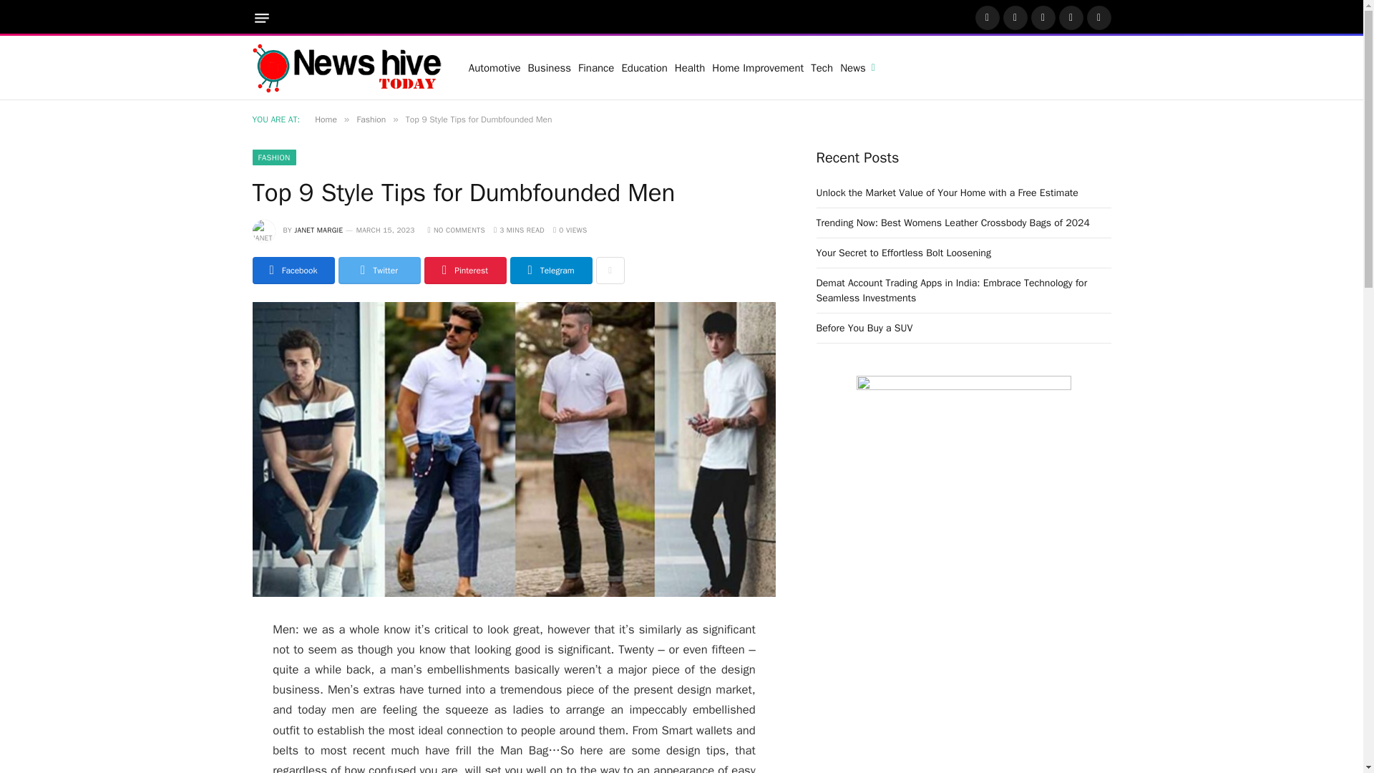  What do you see at coordinates (292, 271) in the screenshot?
I see `Share on Facebook` at bounding box center [292, 271].